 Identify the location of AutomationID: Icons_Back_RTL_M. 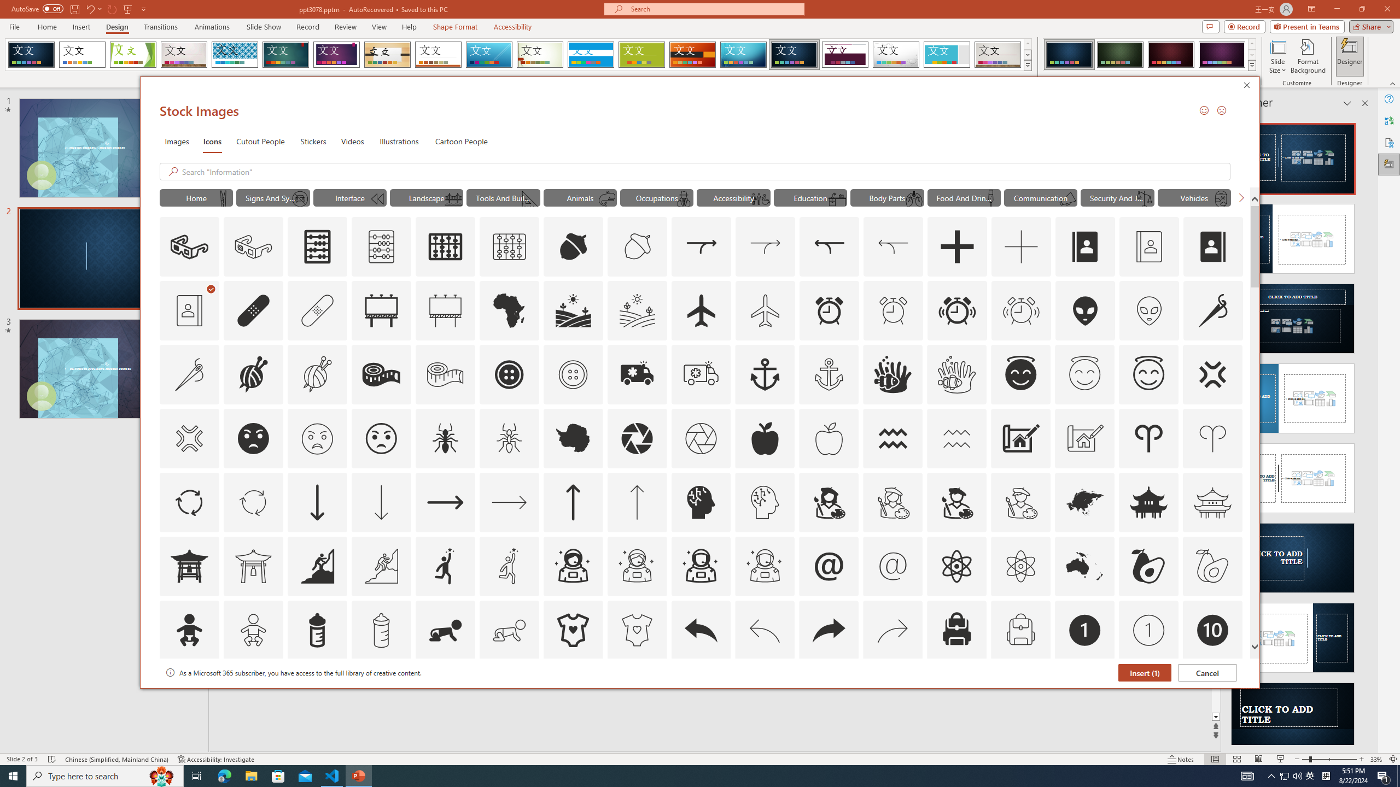
(893, 630).